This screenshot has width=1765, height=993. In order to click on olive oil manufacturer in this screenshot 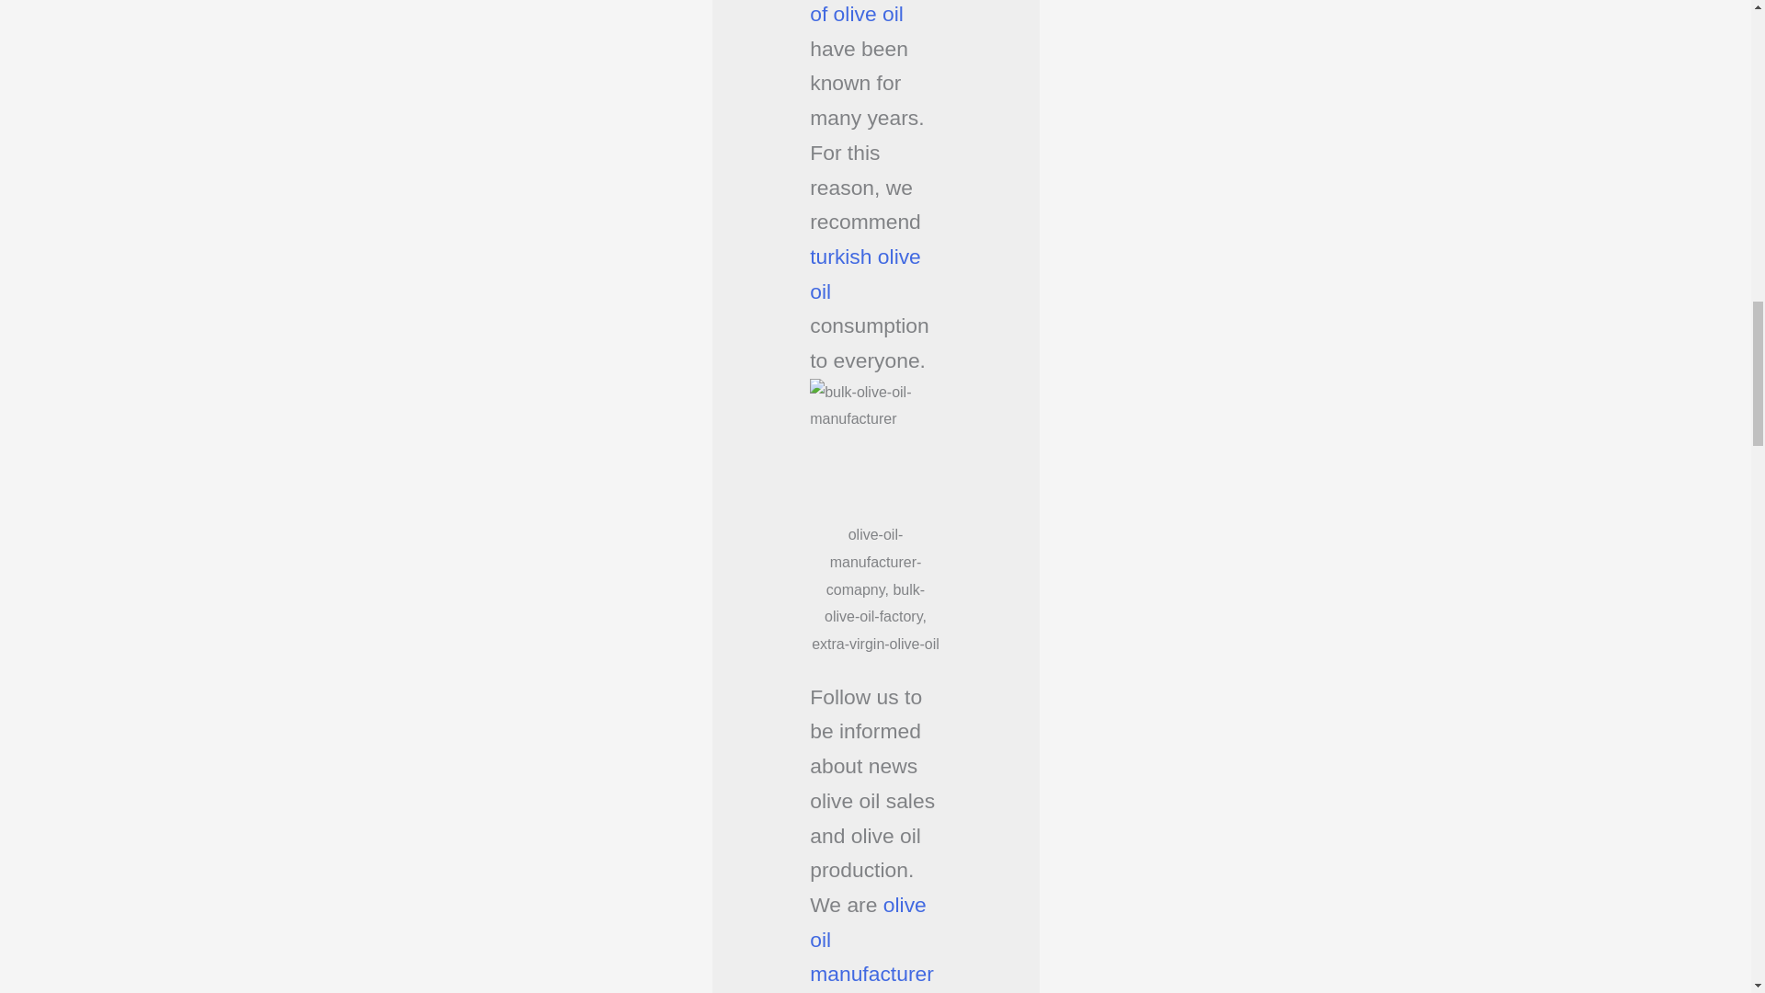, I will do `click(871, 939)`.